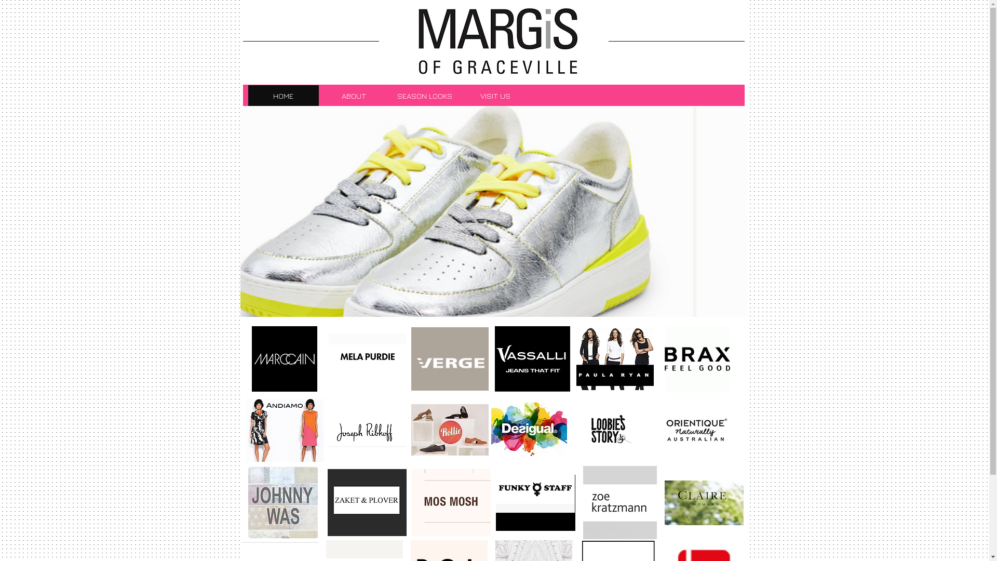 This screenshot has width=997, height=561. Describe the element at coordinates (284, 96) in the screenshot. I see `HOME` at that location.